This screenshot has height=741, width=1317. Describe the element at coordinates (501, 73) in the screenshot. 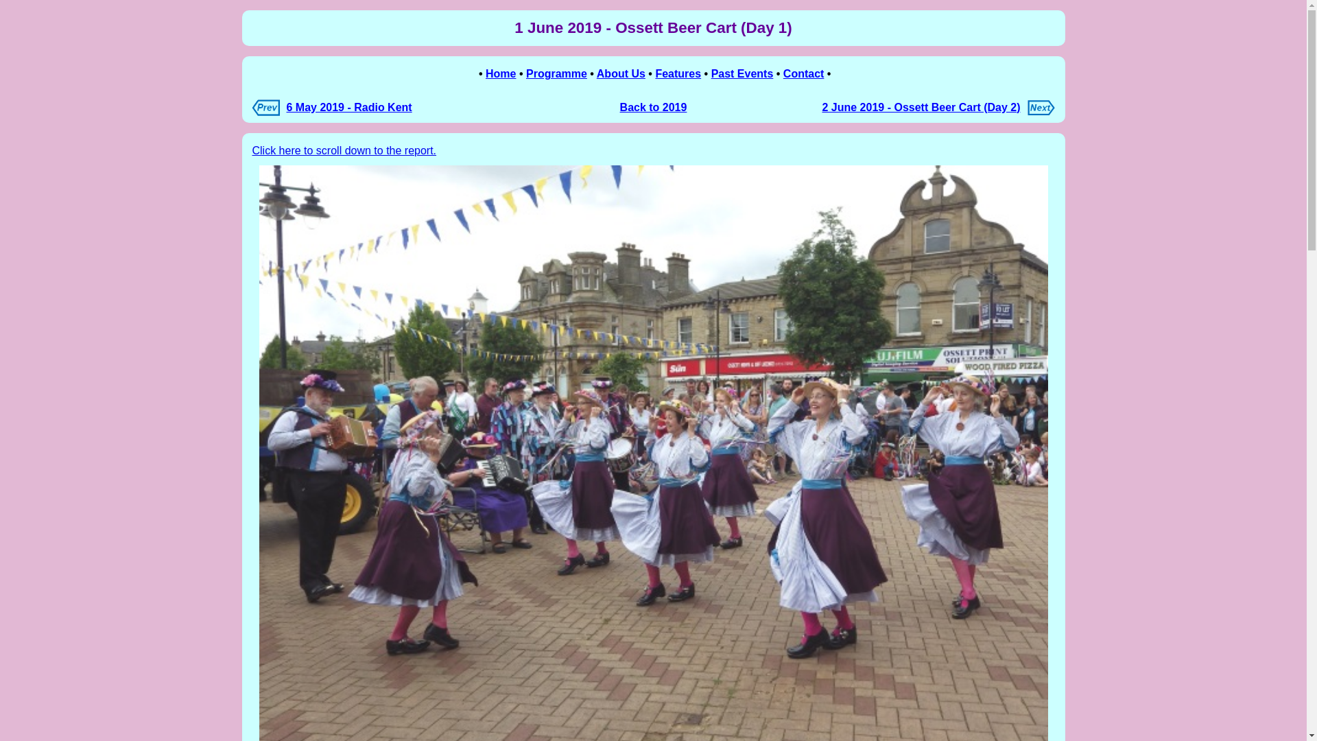

I see `Home` at that location.